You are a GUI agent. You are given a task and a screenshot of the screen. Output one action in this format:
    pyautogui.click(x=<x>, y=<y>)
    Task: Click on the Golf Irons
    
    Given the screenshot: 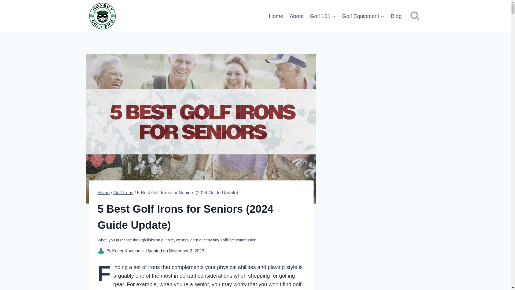 What is the action you would take?
    pyautogui.click(x=123, y=193)
    